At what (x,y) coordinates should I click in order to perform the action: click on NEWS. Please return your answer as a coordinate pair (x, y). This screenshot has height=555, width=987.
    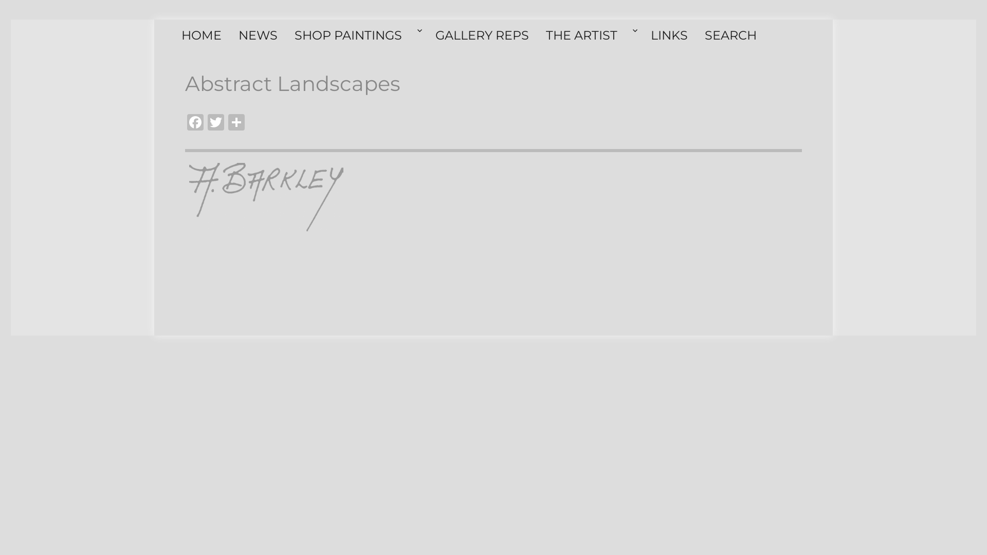
    Looking at the image, I should click on (260, 35).